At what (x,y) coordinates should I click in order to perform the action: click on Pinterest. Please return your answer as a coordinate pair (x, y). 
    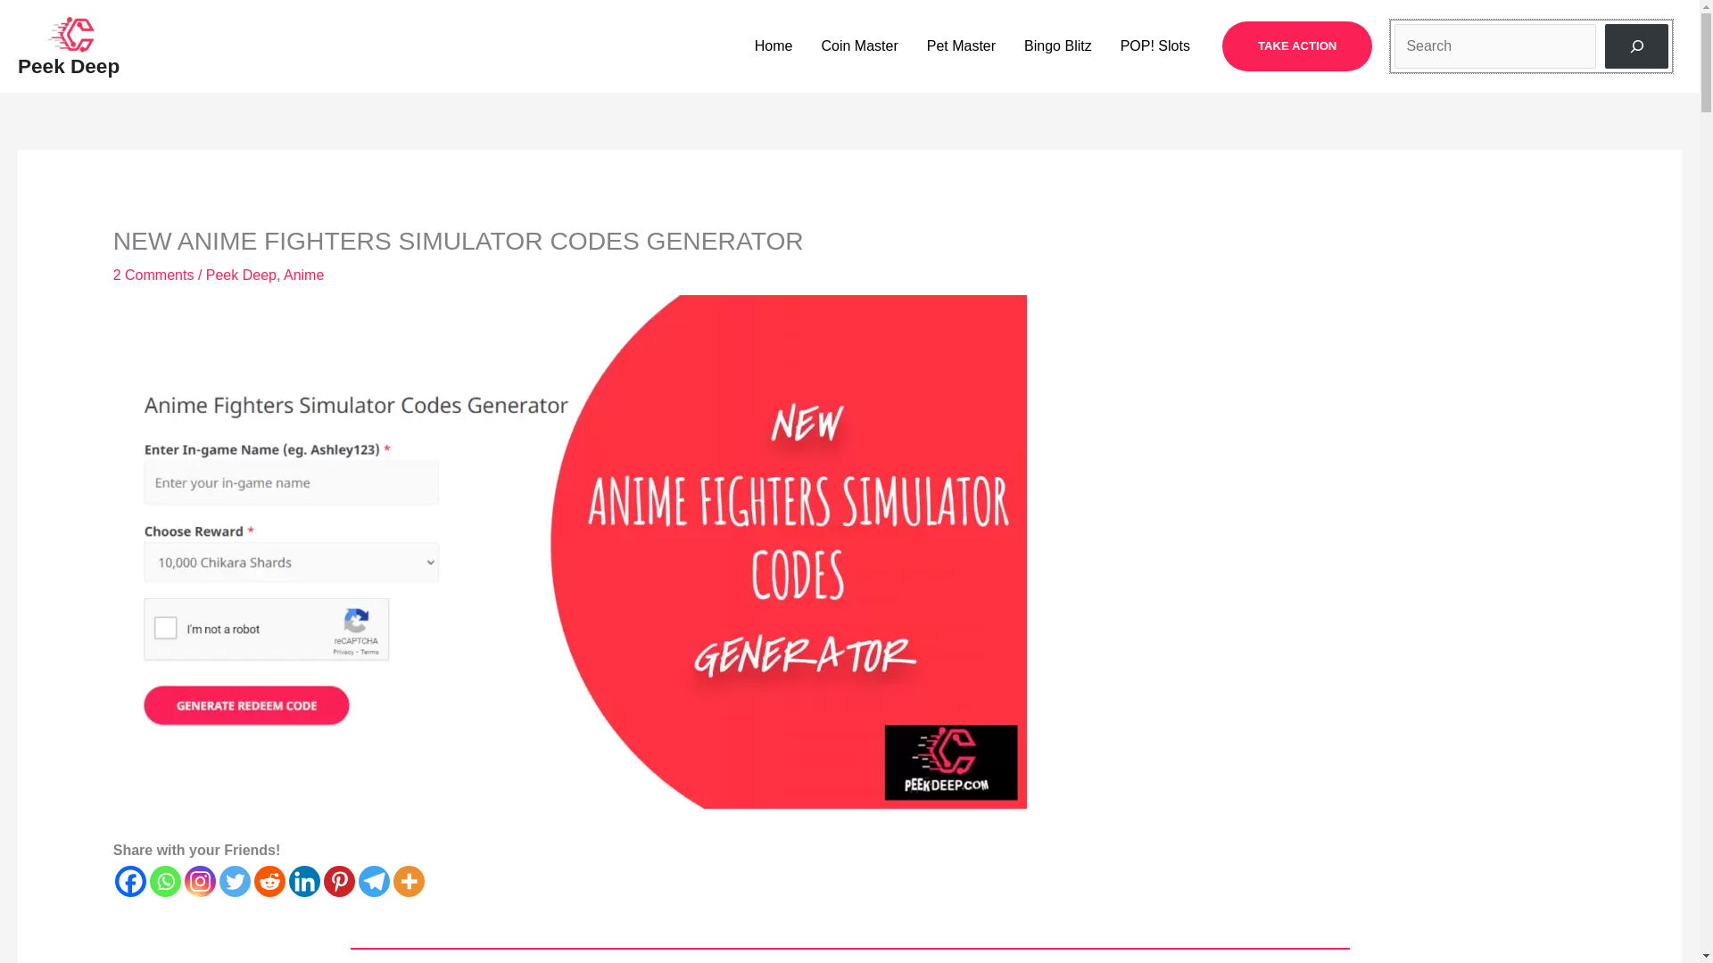
    Looking at the image, I should click on (339, 881).